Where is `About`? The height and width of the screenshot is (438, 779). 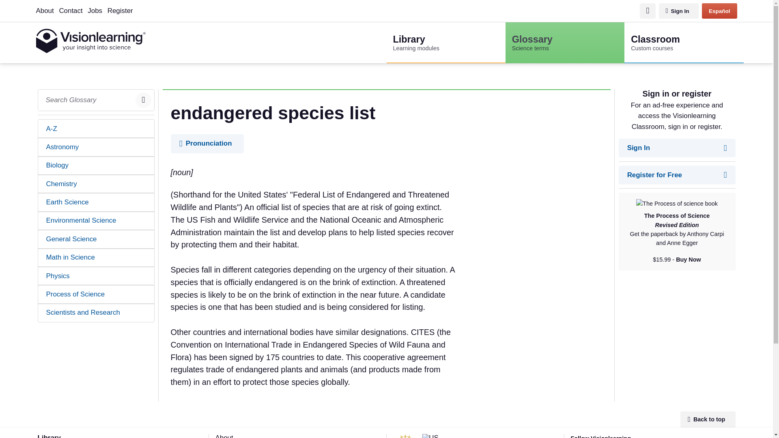 About is located at coordinates (708, 419).